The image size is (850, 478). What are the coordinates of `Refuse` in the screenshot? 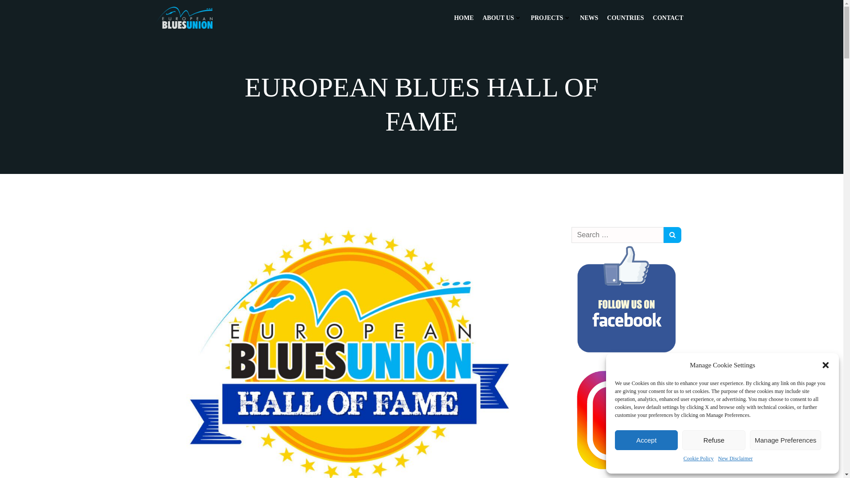 It's located at (714, 440).